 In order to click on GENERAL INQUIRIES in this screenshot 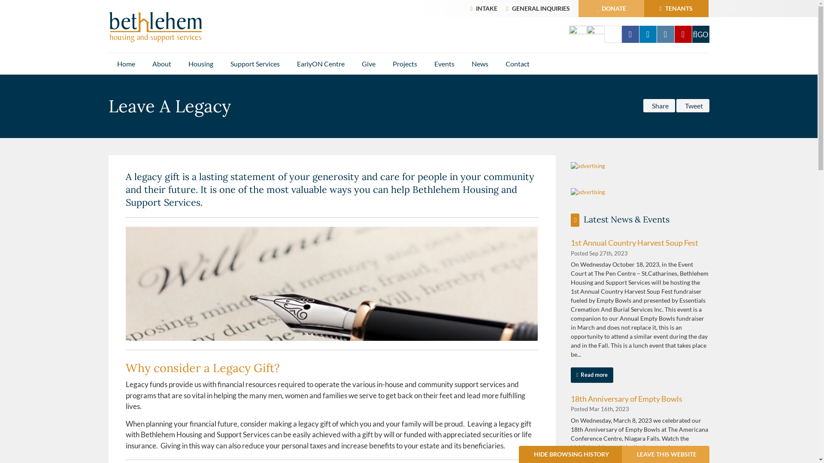, I will do `click(541, 9)`.